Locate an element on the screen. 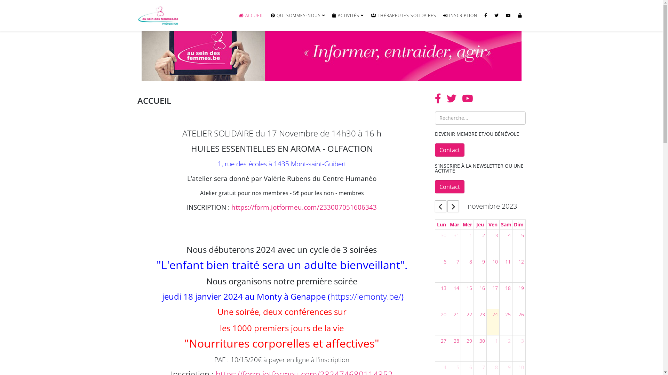 The image size is (668, 375). 25 is located at coordinates (508, 315).